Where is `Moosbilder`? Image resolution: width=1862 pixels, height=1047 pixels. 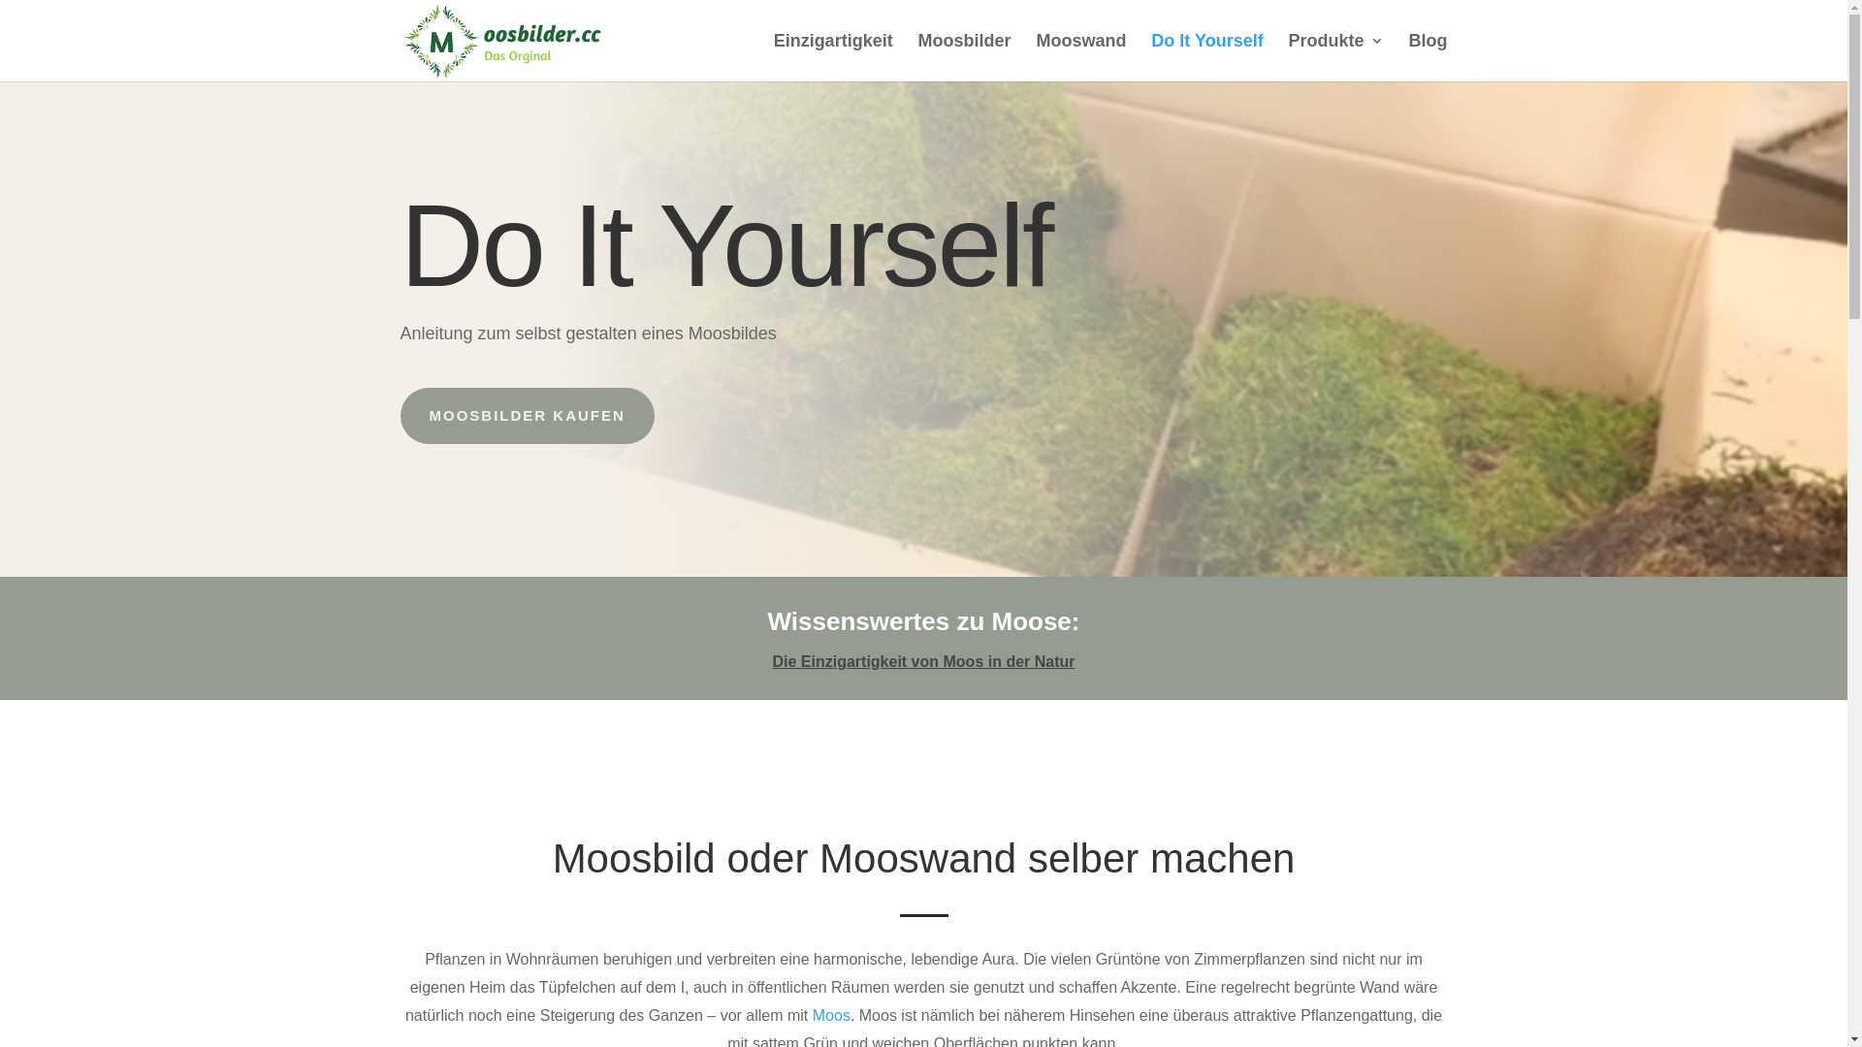 Moosbilder is located at coordinates (965, 58).